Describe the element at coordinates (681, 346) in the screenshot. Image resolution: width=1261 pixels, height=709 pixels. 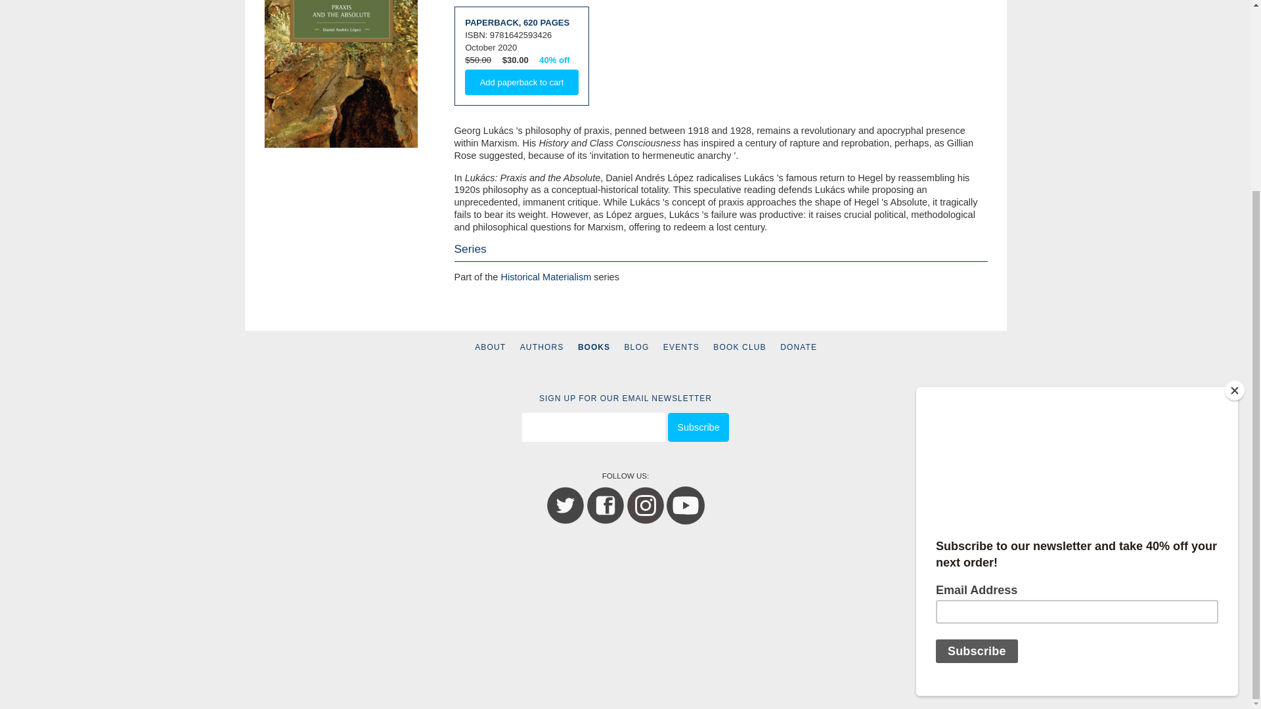
I see `EVENTS` at that location.